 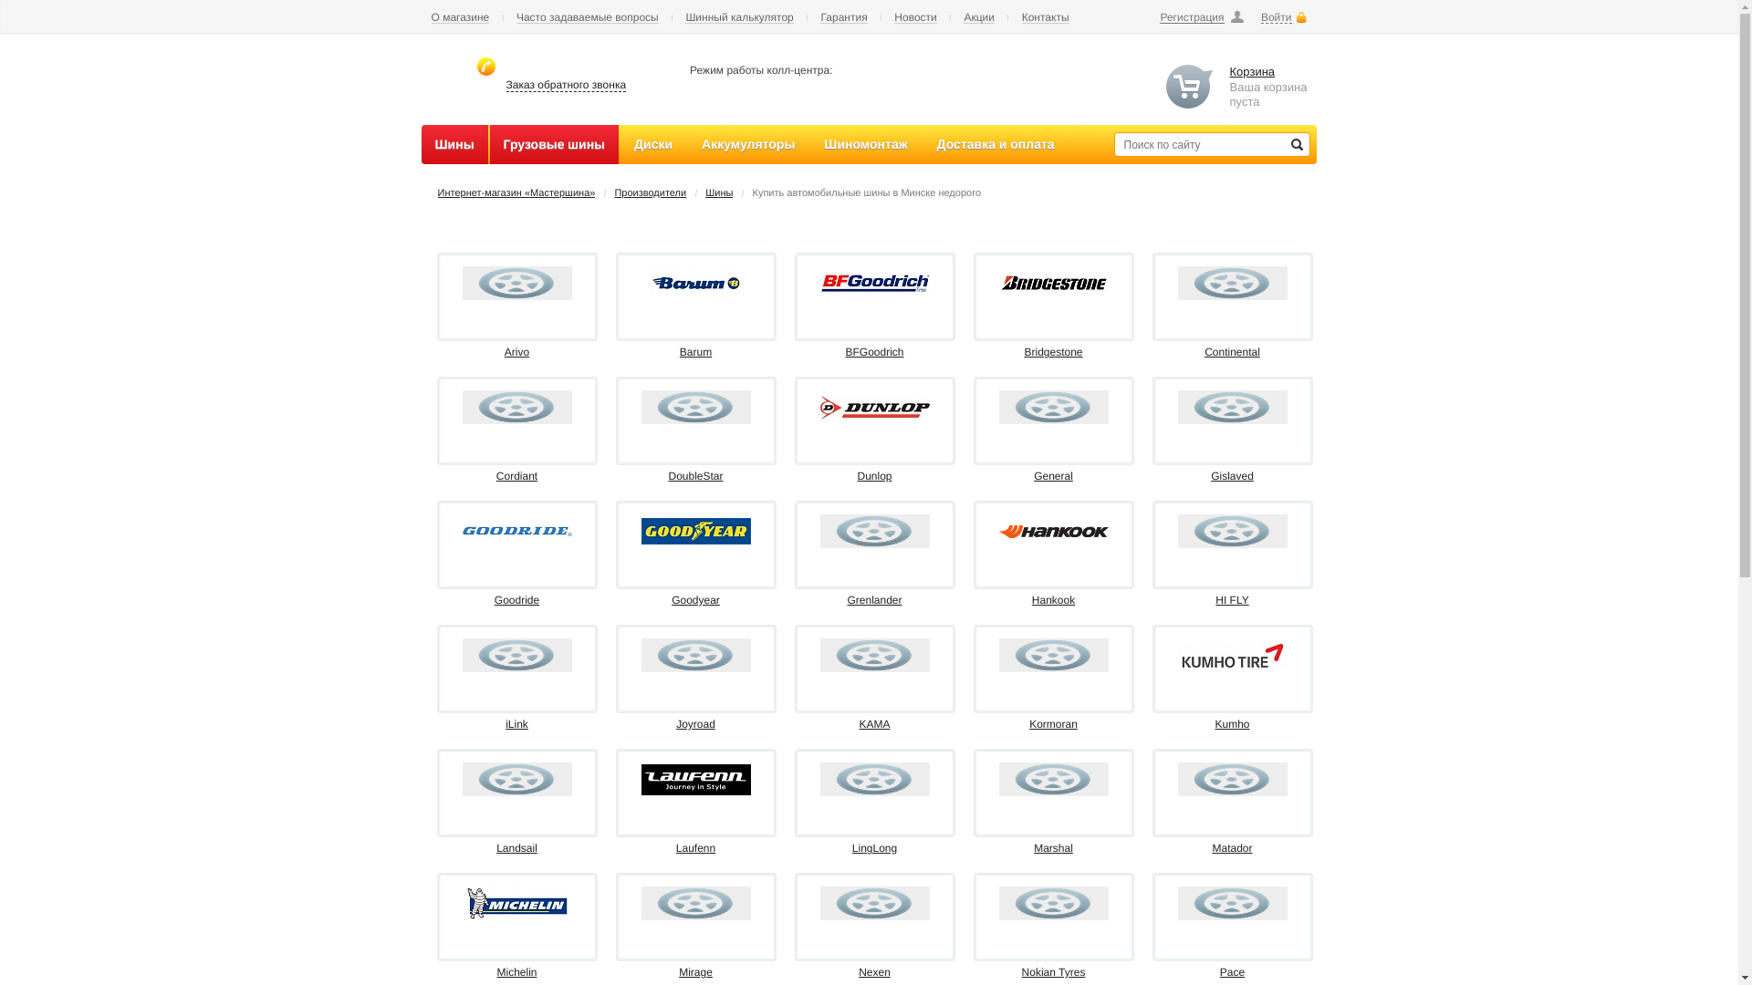 What do you see at coordinates (1053, 903) in the screenshot?
I see `Nokian Tyres` at bounding box center [1053, 903].